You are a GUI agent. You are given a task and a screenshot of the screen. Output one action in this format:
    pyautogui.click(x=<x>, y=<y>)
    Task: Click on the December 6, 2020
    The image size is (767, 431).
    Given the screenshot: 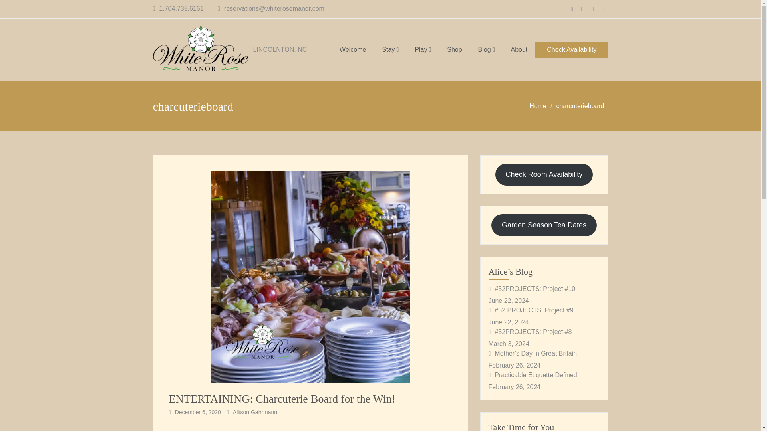 What is the action you would take?
    pyautogui.click(x=197, y=412)
    